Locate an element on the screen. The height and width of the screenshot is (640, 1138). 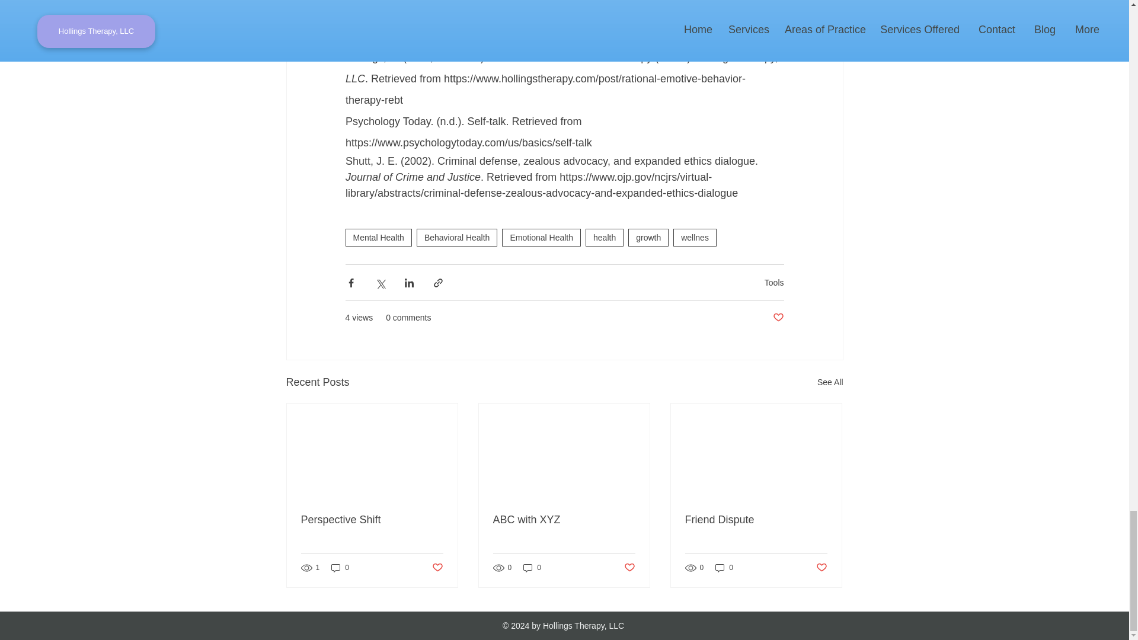
wellnes is located at coordinates (695, 237).